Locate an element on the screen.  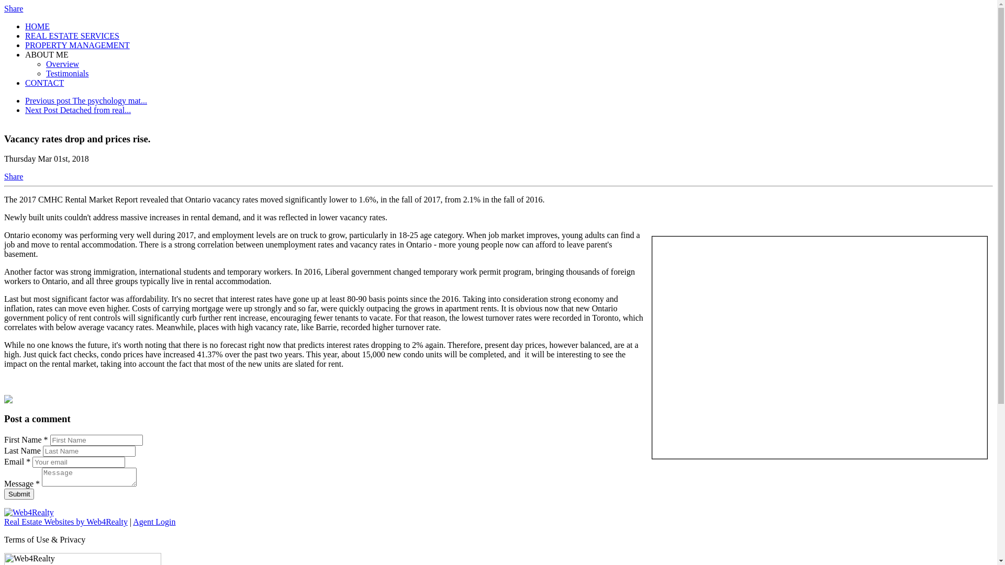
Share is located at coordinates (14, 177).